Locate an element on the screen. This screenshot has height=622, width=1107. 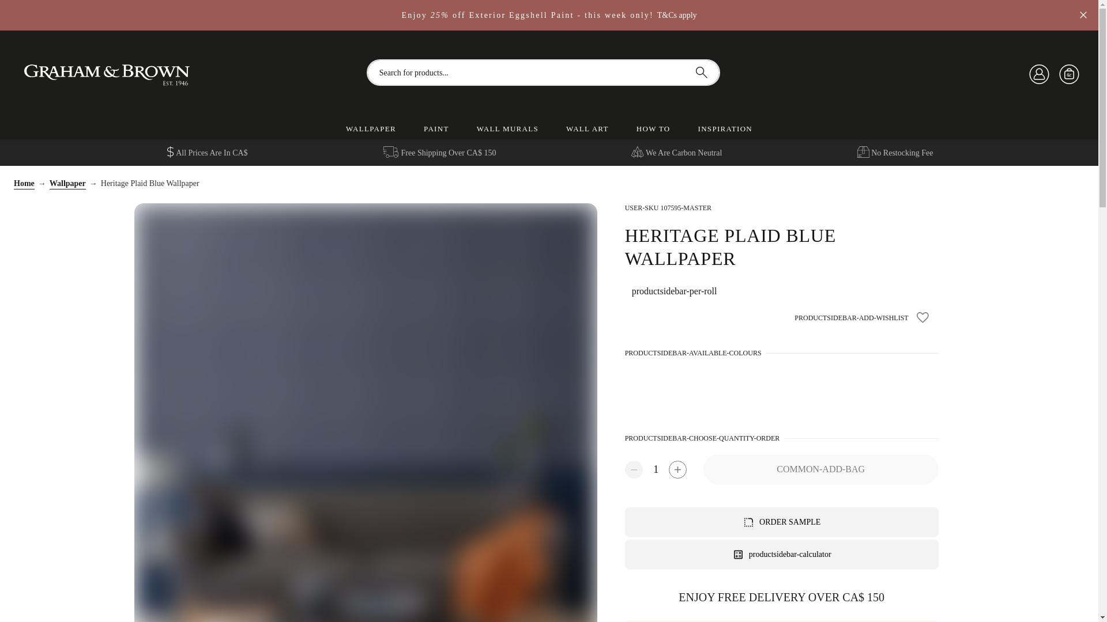
common-add-bag is located at coordinates (821, 469).